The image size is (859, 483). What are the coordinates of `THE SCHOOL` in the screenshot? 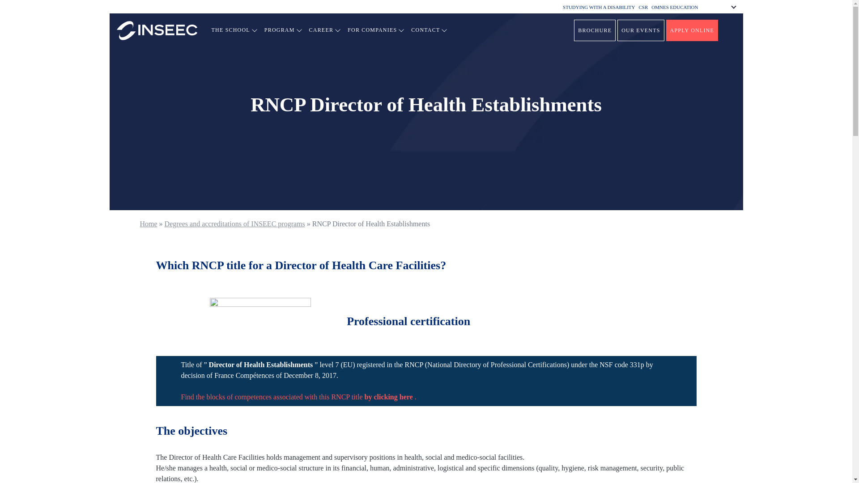 It's located at (234, 30).